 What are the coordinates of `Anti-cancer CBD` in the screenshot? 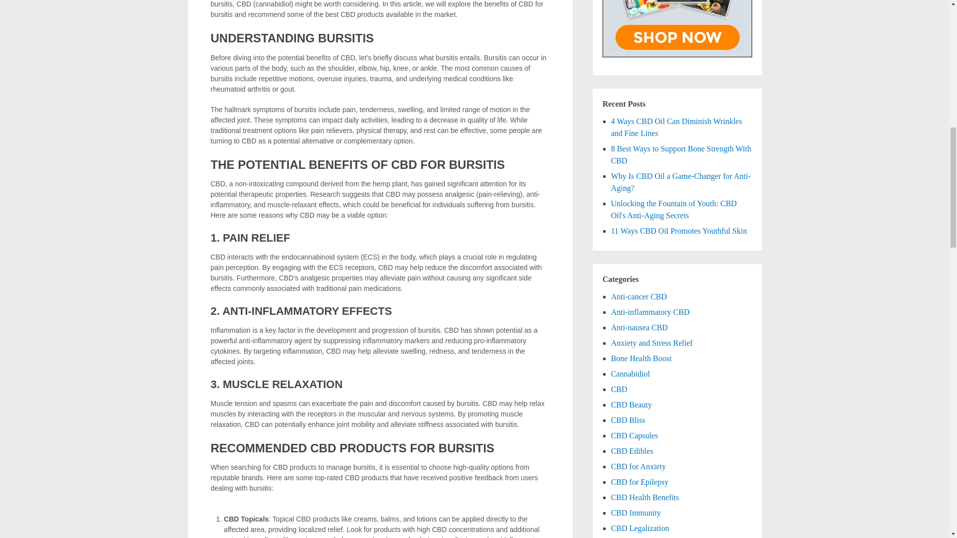 It's located at (639, 296).